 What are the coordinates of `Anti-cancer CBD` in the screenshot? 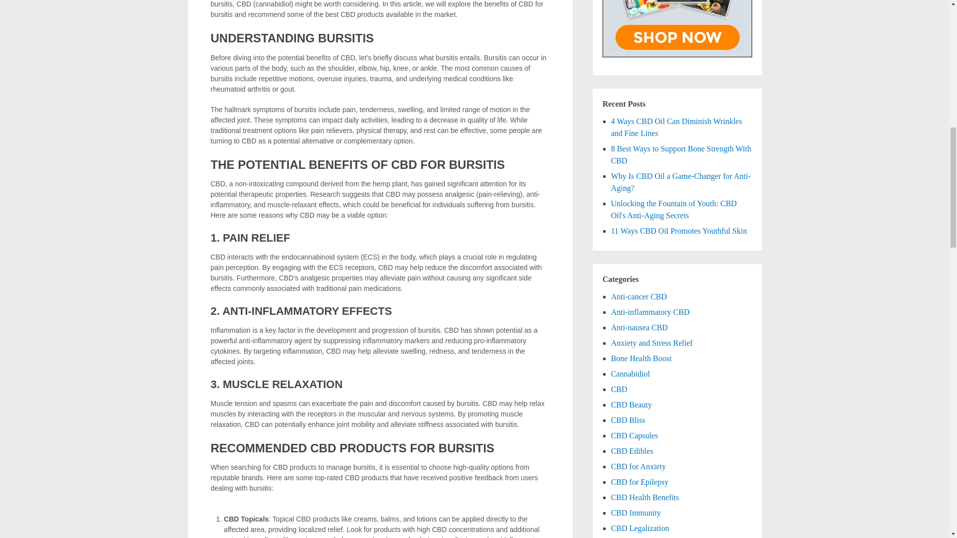 It's located at (639, 296).